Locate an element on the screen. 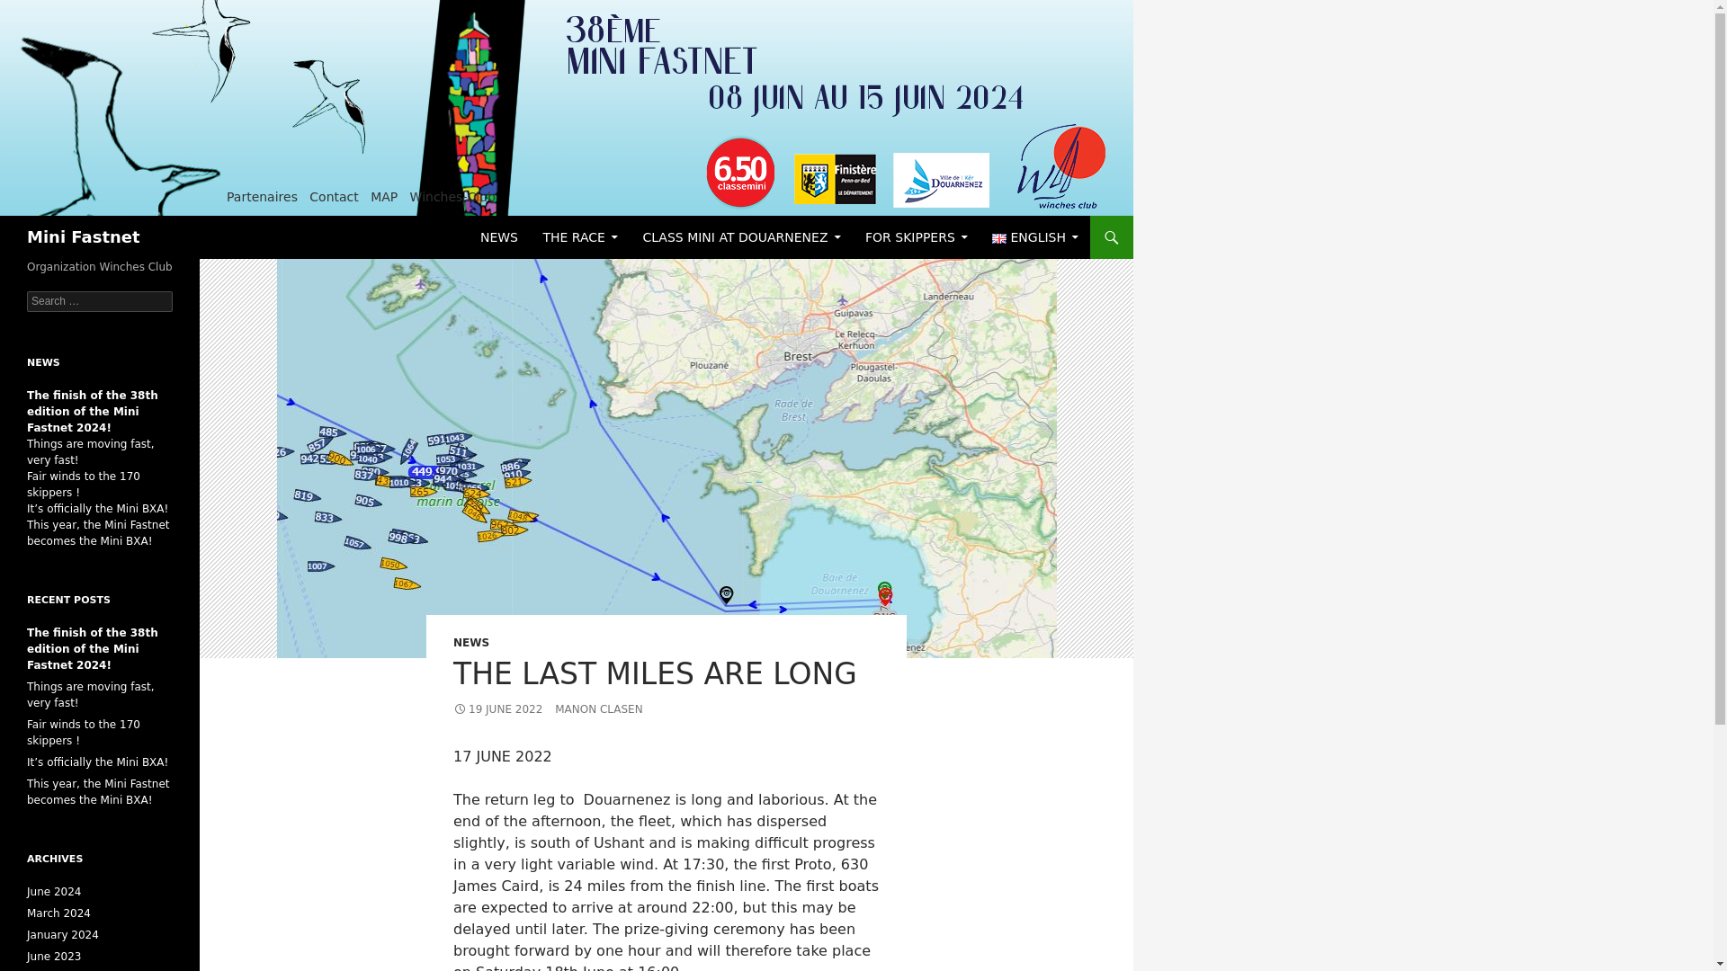  Search is located at coordinates (36, 10).